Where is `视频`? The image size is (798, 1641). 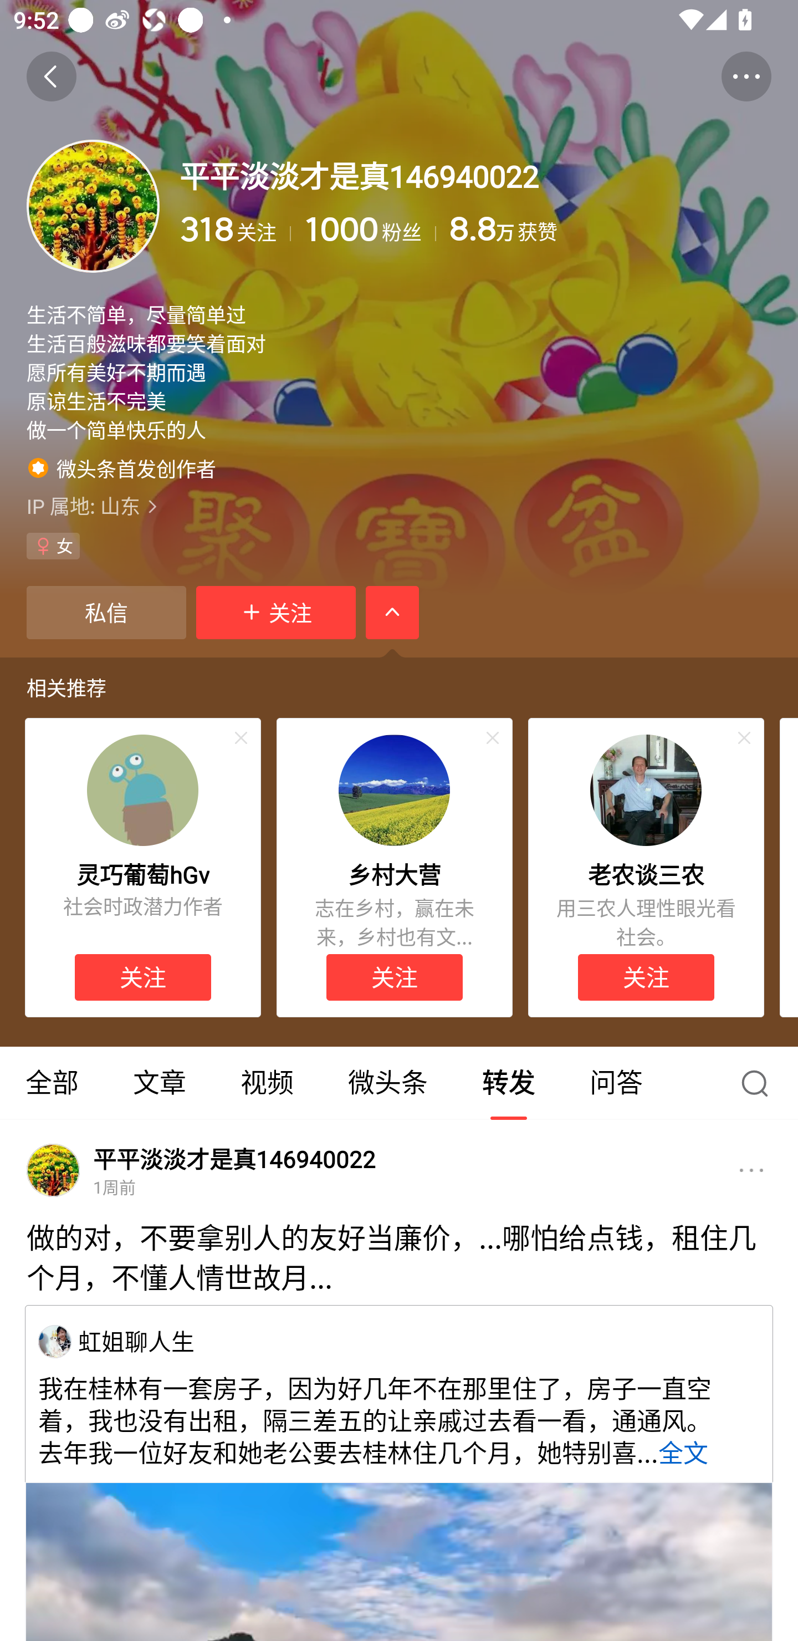
视频 is located at coordinates (267, 1083).